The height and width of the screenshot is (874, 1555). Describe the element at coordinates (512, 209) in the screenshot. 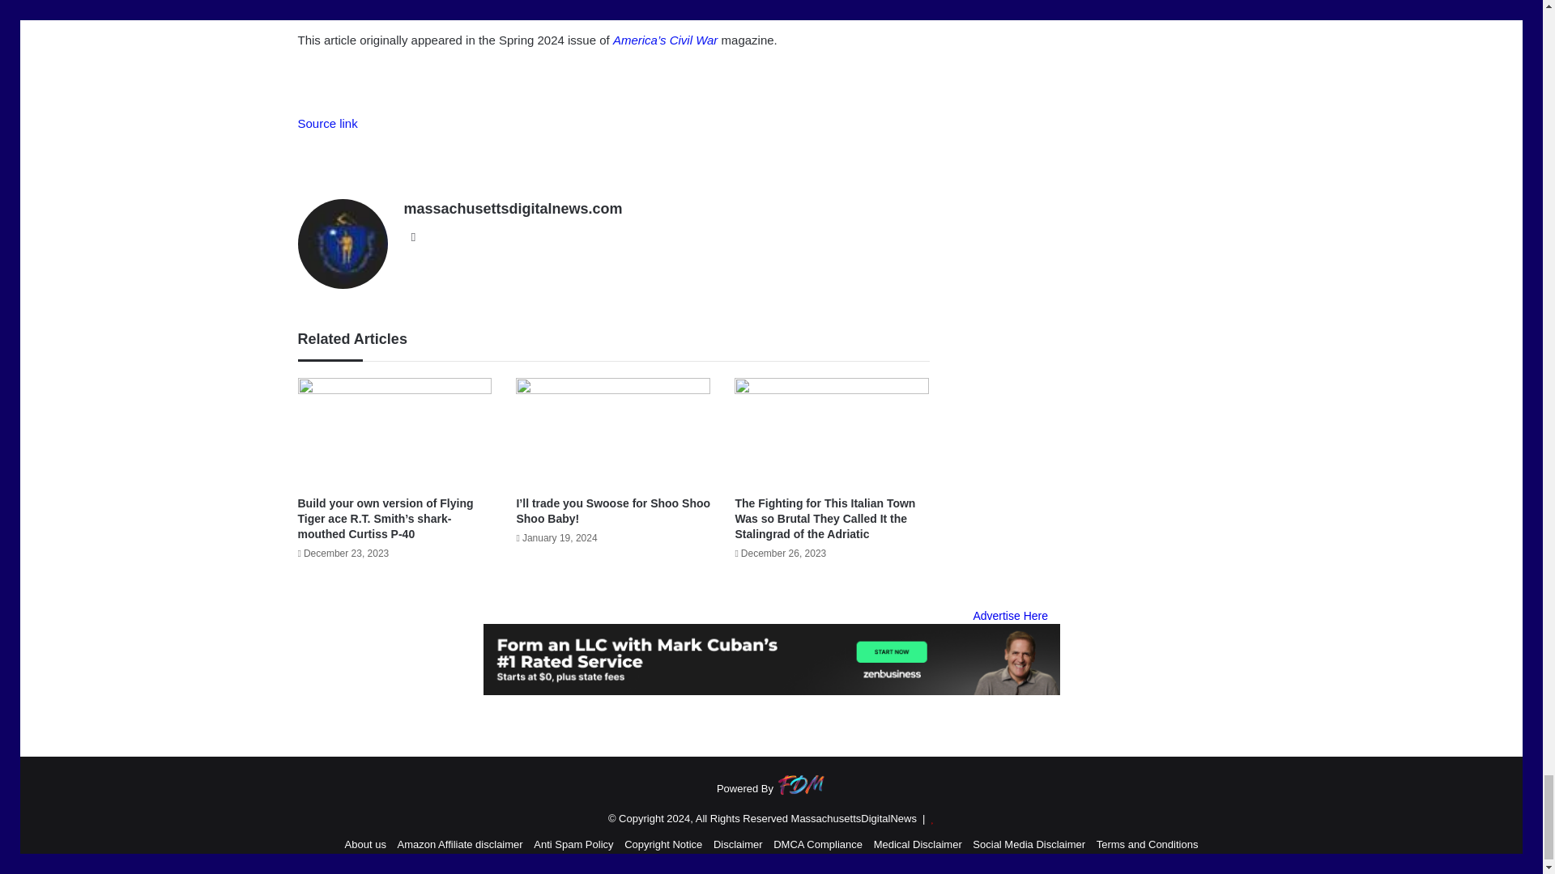

I see `massachusettsdigitalnews.com` at that location.